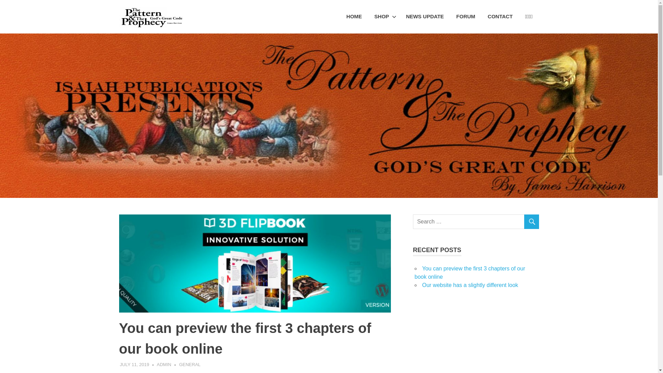 The width and height of the screenshot is (663, 373). What do you see at coordinates (425, 17) in the screenshot?
I see `NEWS UPDATE` at bounding box center [425, 17].